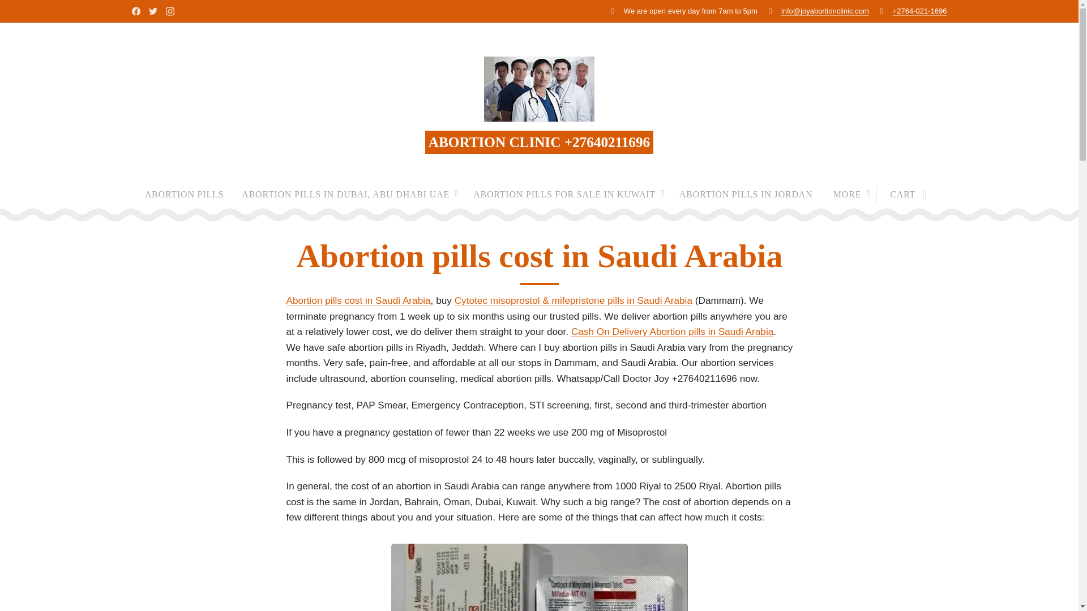 The height and width of the screenshot is (611, 1087). What do you see at coordinates (189, 195) in the screenshot?
I see `ABORTION PILLS` at bounding box center [189, 195].